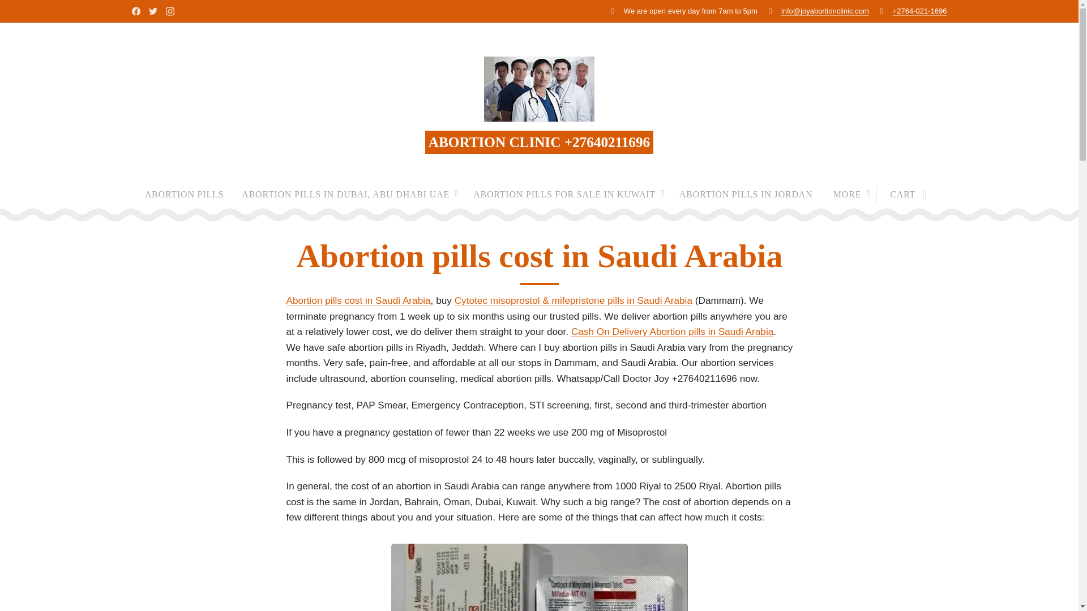 The height and width of the screenshot is (611, 1087). What do you see at coordinates (189, 195) in the screenshot?
I see `ABORTION PILLS` at bounding box center [189, 195].